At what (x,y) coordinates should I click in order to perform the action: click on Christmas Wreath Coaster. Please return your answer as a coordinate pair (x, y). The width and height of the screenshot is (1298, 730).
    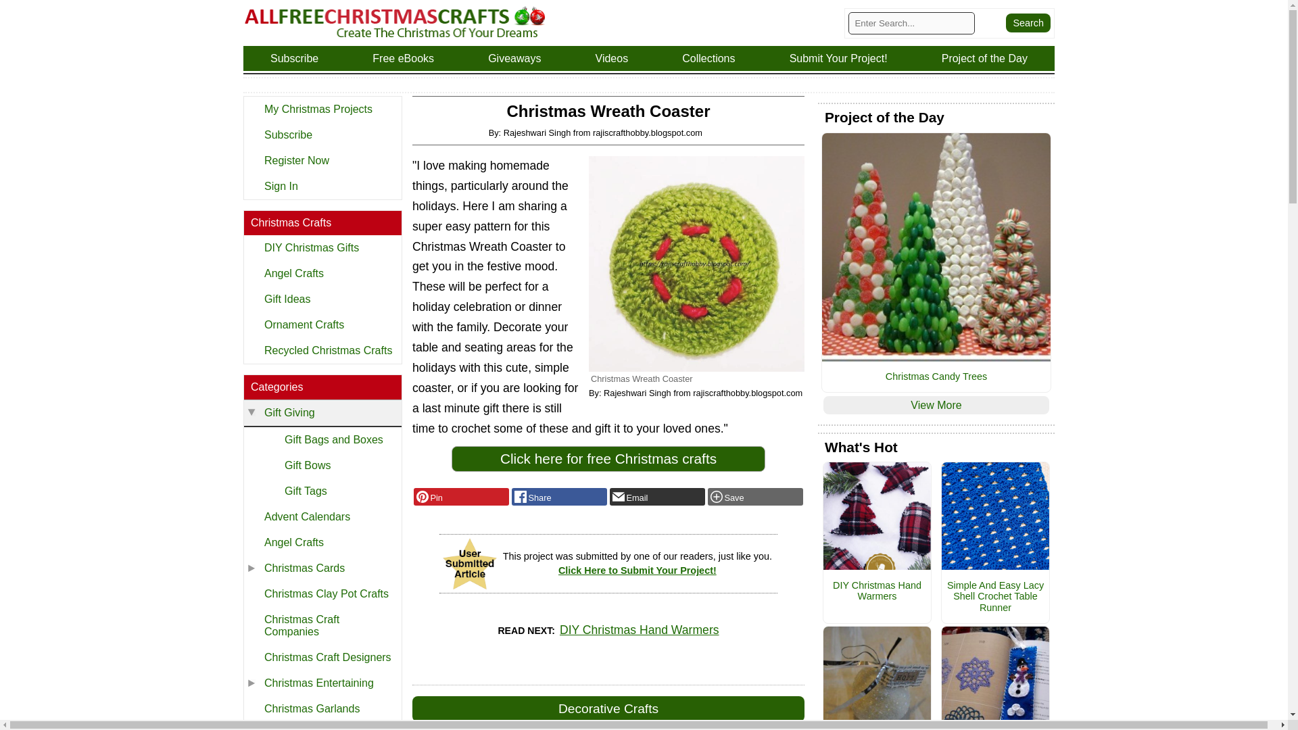
    Looking at the image, I should click on (696, 264).